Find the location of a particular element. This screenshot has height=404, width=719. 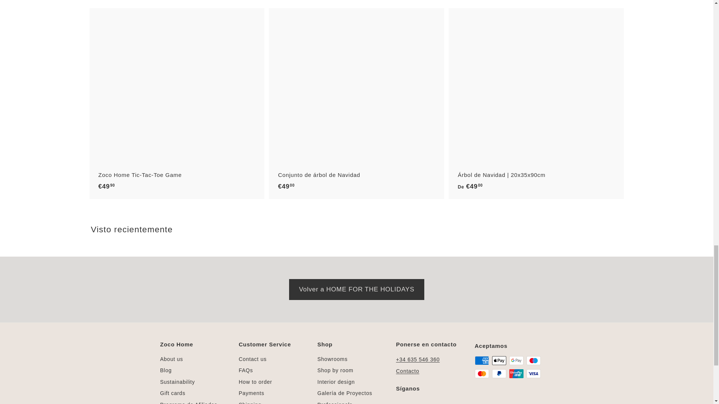

Mastercard is located at coordinates (482, 373).